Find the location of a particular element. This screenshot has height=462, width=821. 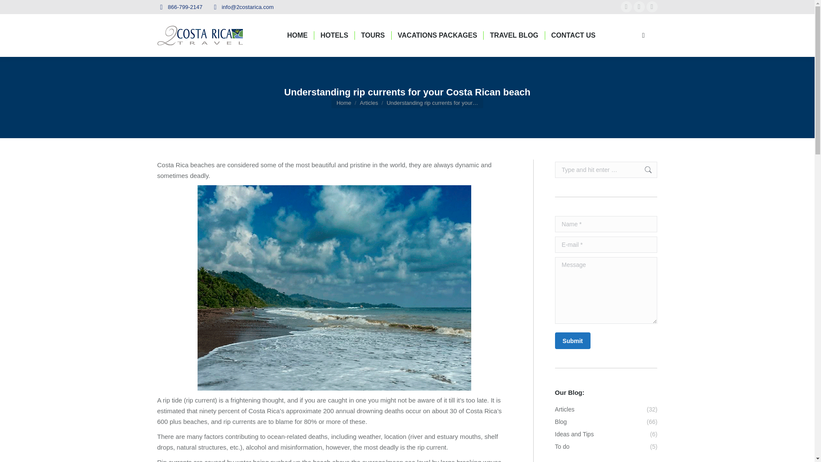

Facebook page opens in new window is located at coordinates (626, 7).